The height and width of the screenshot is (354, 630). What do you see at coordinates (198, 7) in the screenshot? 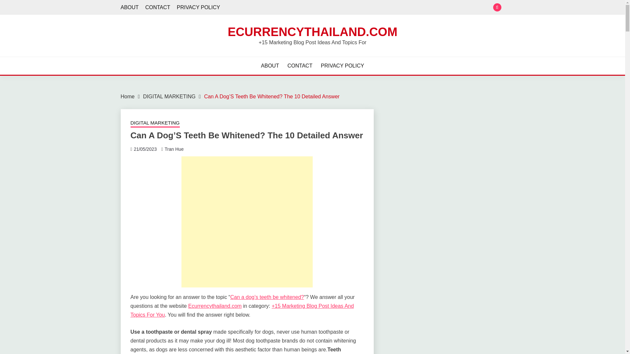
I see `PRIVACY POLICY` at bounding box center [198, 7].